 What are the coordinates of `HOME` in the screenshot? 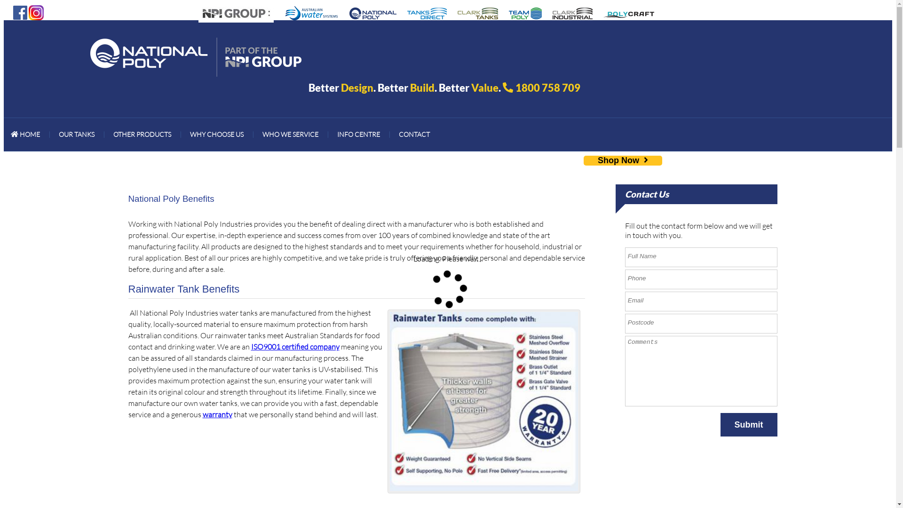 It's located at (25, 135).